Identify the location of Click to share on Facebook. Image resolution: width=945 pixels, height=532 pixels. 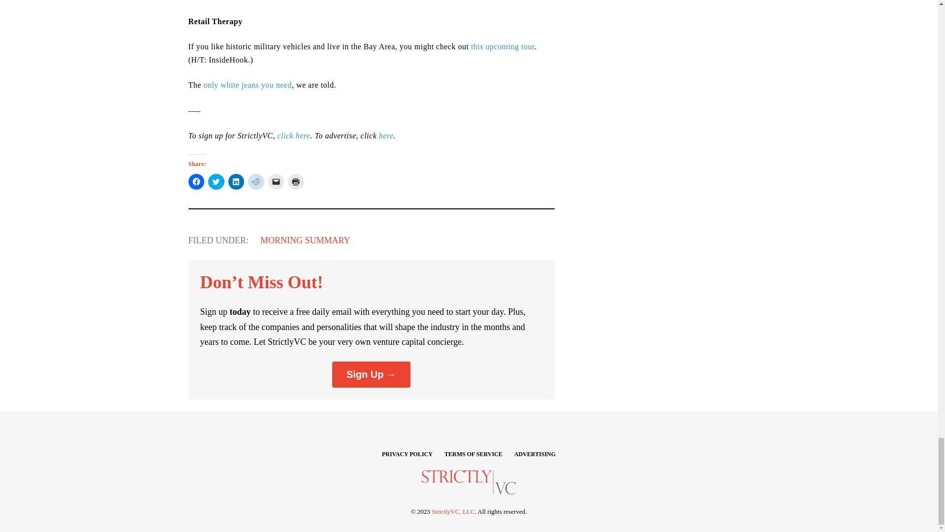
(196, 181).